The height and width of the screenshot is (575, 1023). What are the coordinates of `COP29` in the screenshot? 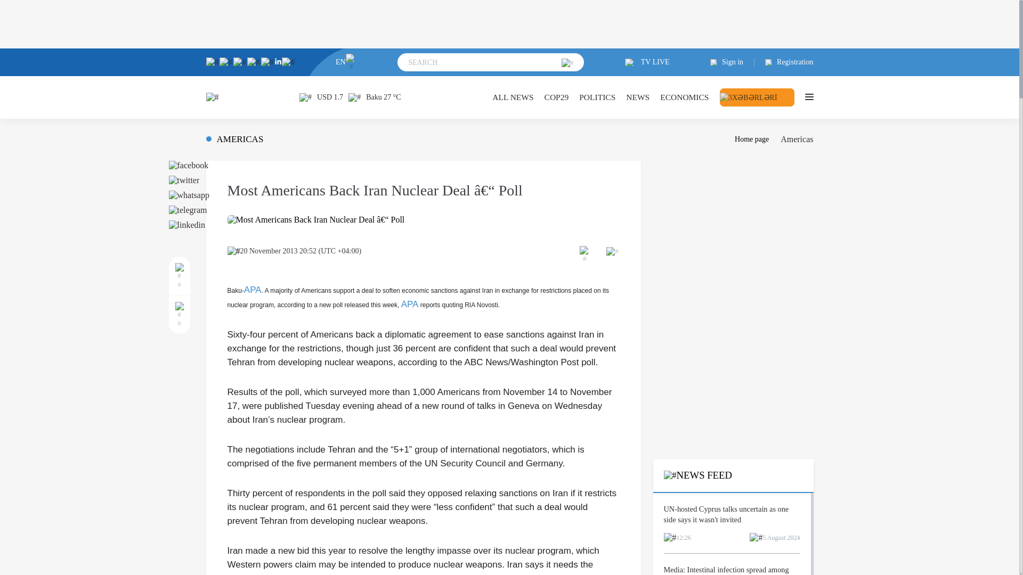 It's located at (556, 97).